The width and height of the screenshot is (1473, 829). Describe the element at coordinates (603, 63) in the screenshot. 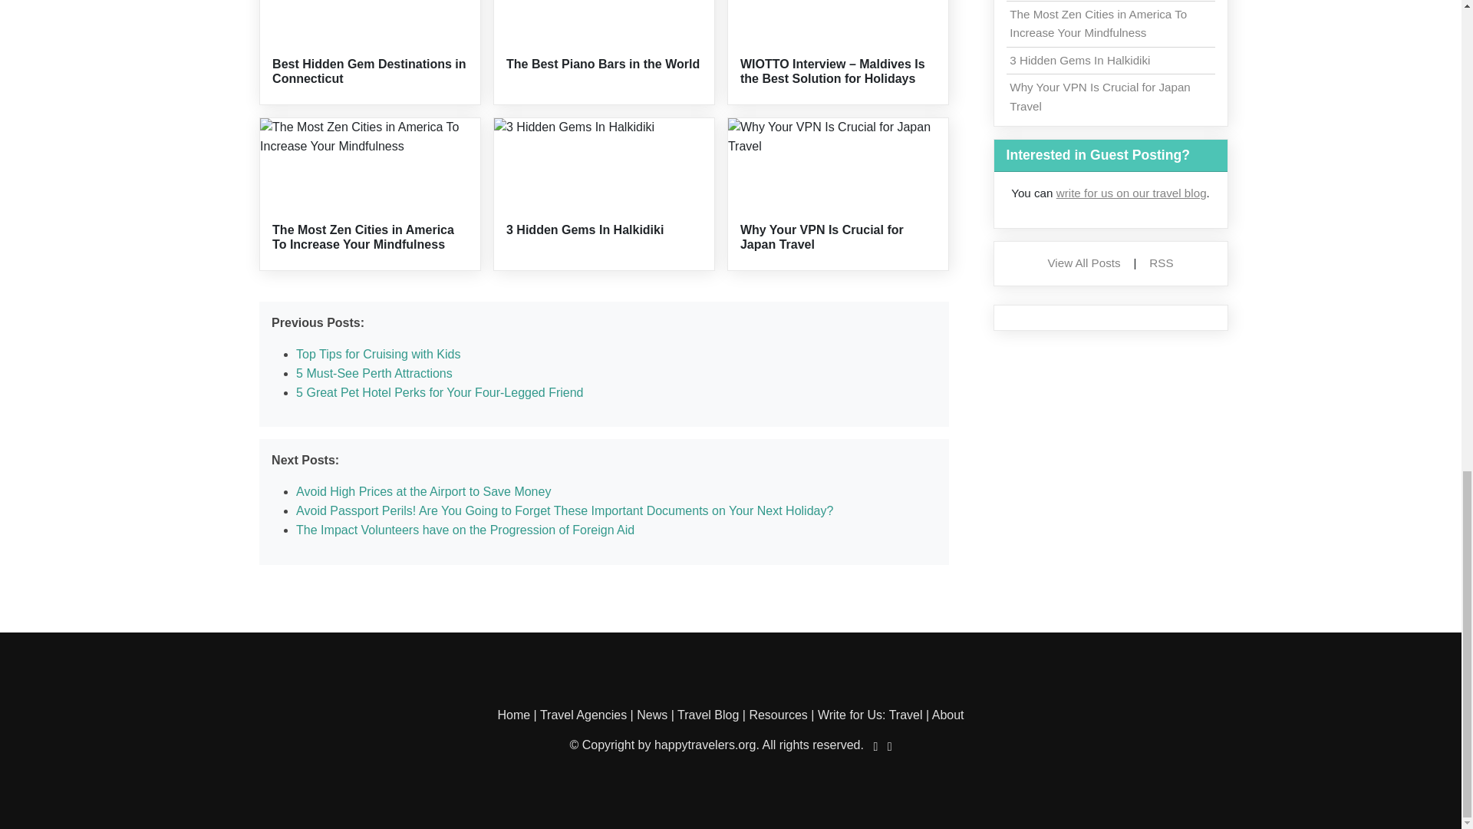

I see `The Best Piano Bars in the World` at that location.